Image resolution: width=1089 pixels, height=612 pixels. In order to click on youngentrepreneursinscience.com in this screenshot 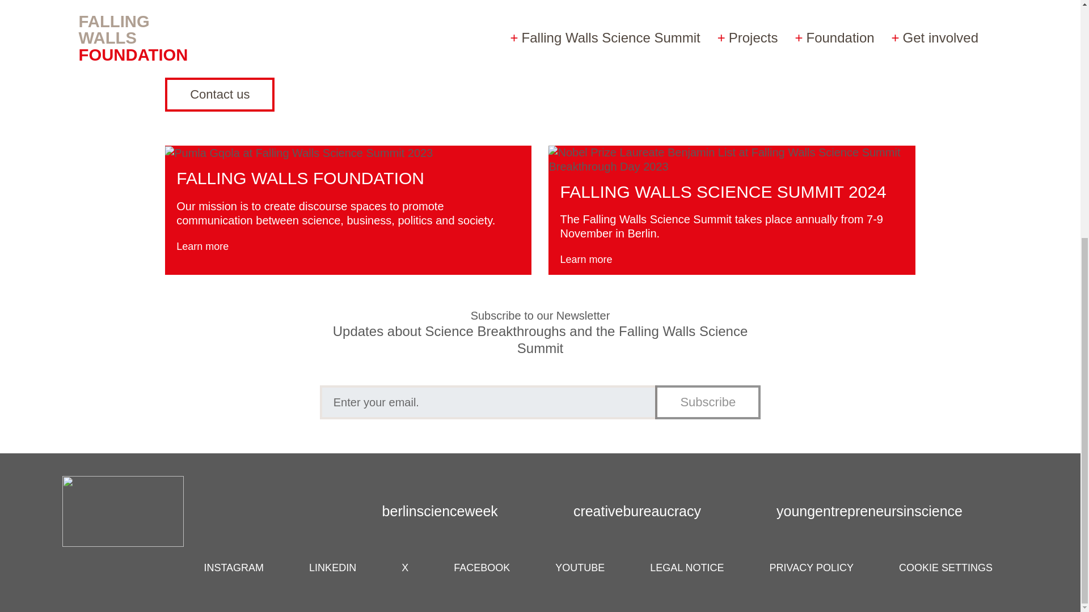, I will do `click(884, 511)`.